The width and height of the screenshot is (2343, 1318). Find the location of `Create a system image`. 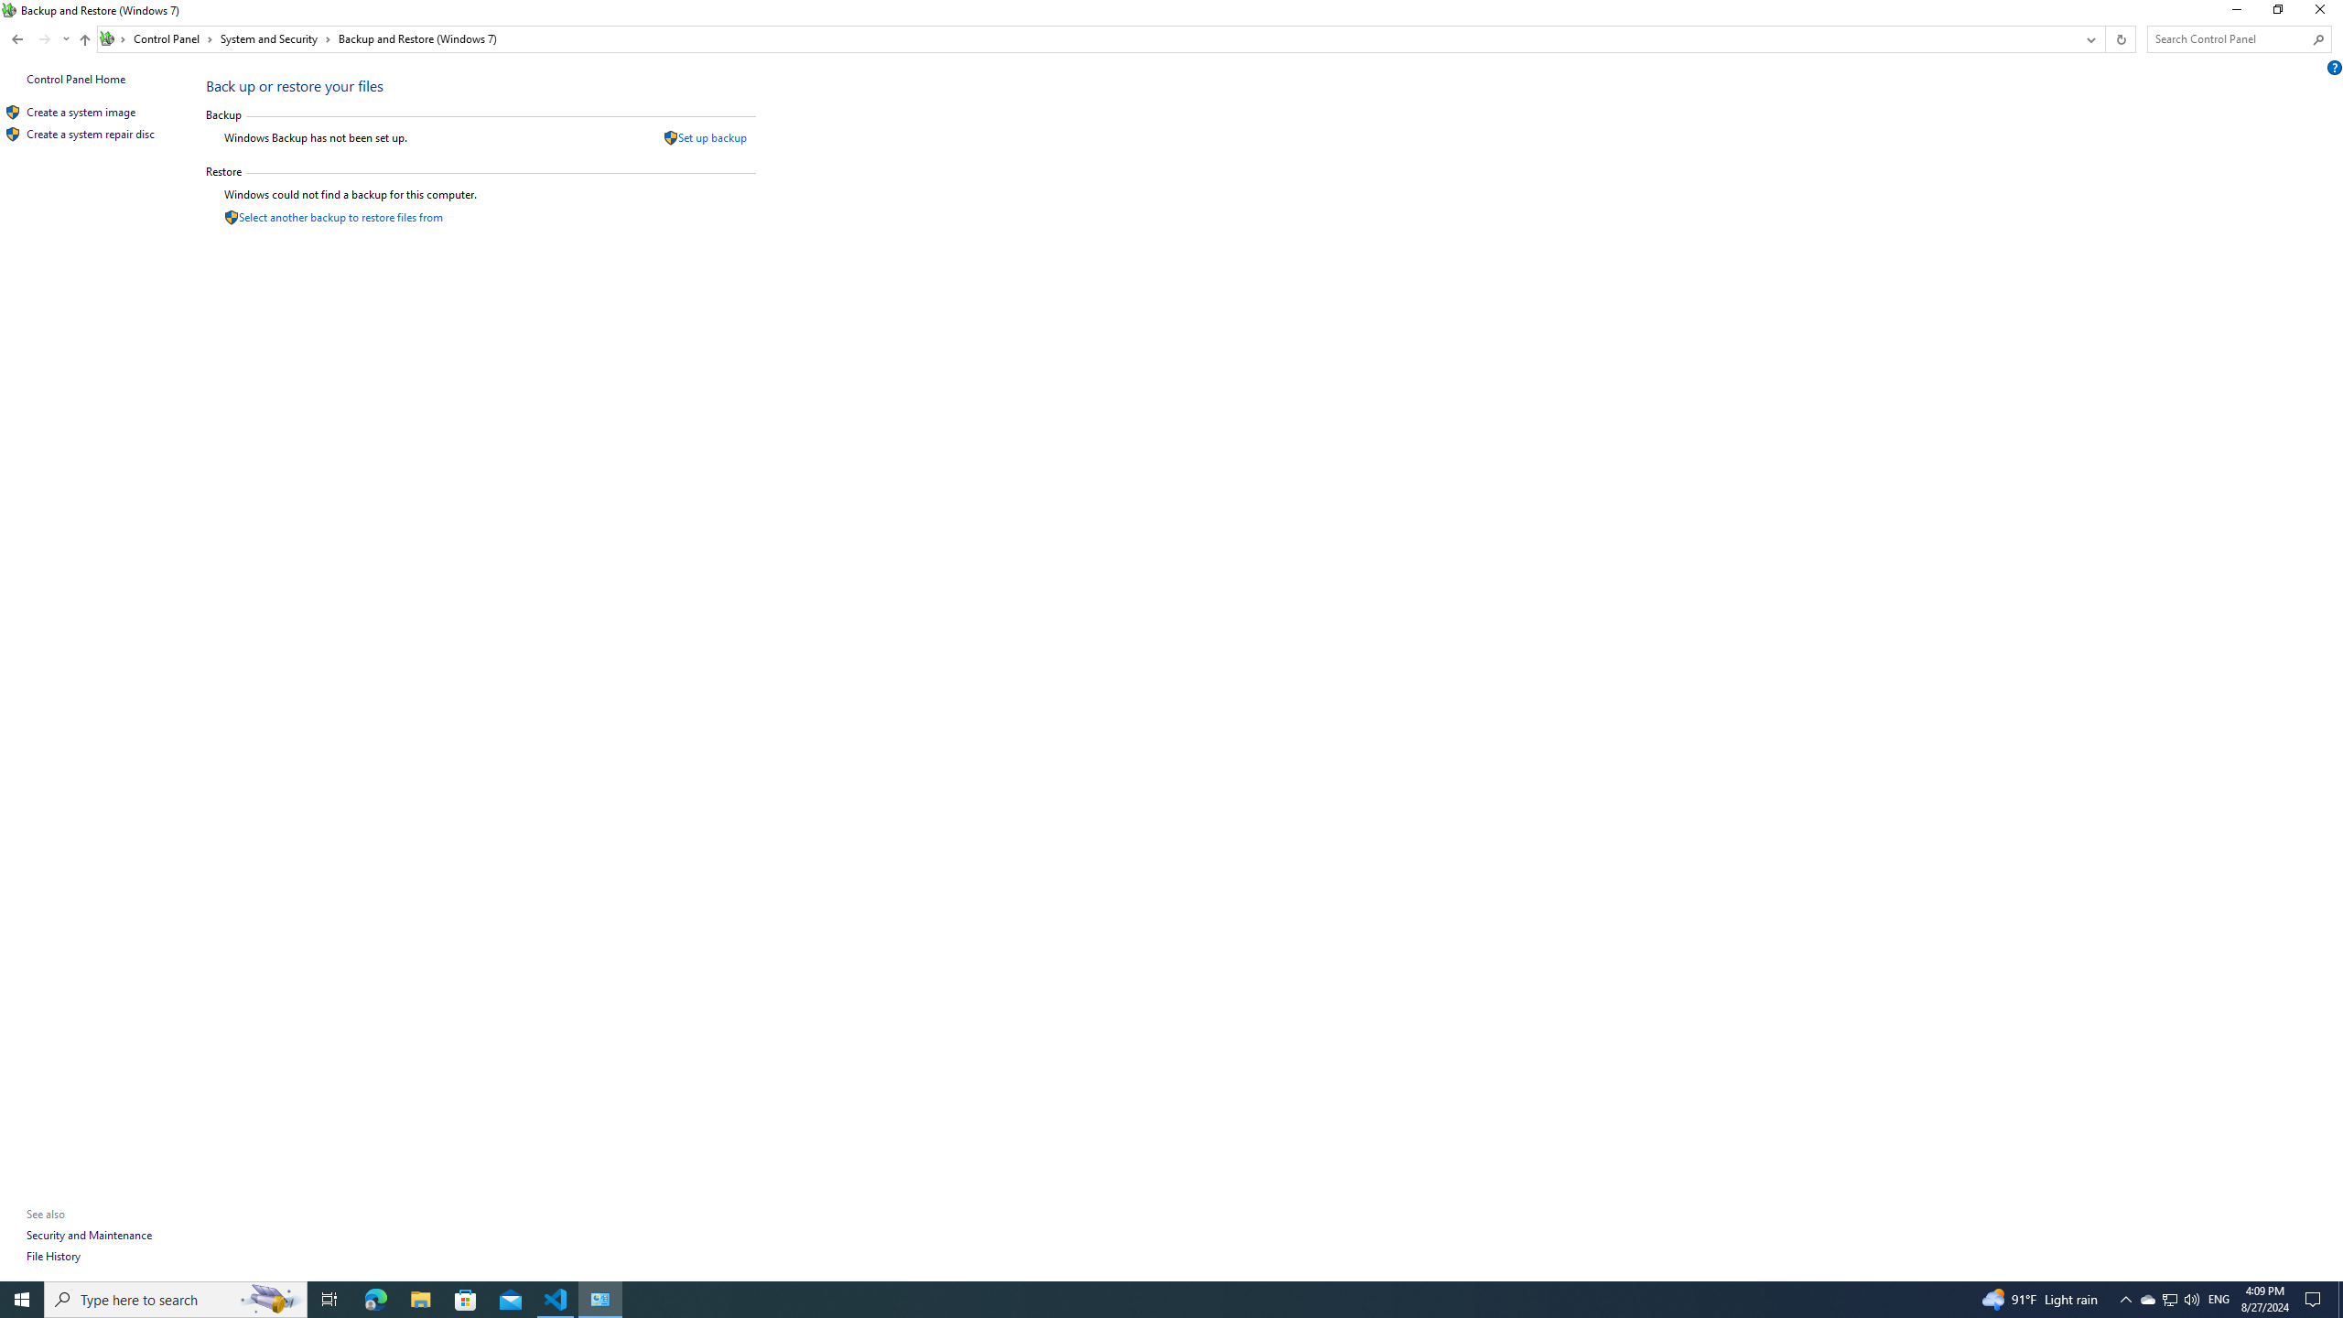

Create a system image is located at coordinates (82, 112).